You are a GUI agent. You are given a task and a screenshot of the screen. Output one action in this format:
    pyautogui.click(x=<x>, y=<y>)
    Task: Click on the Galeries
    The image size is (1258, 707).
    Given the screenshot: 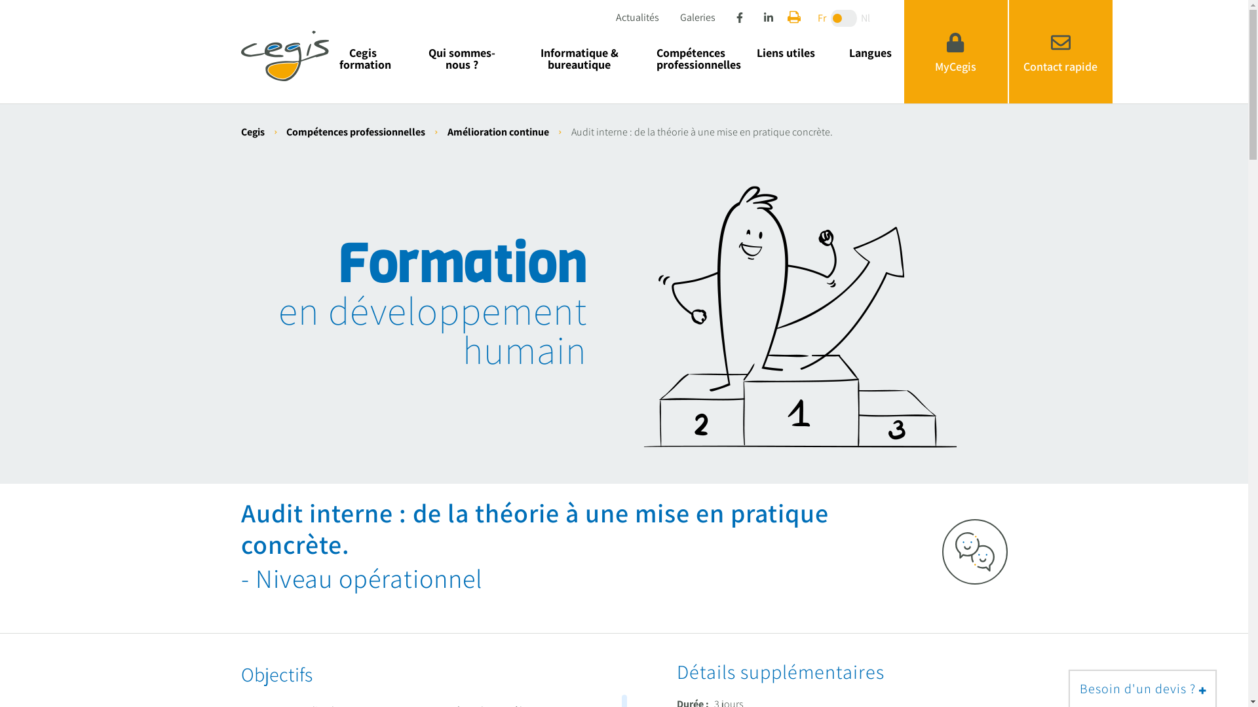 What is the action you would take?
    pyautogui.click(x=698, y=16)
    